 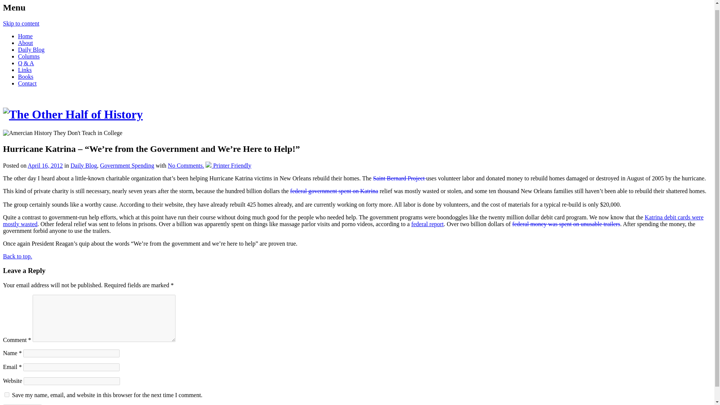 I want to click on federal report, so click(x=427, y=223).